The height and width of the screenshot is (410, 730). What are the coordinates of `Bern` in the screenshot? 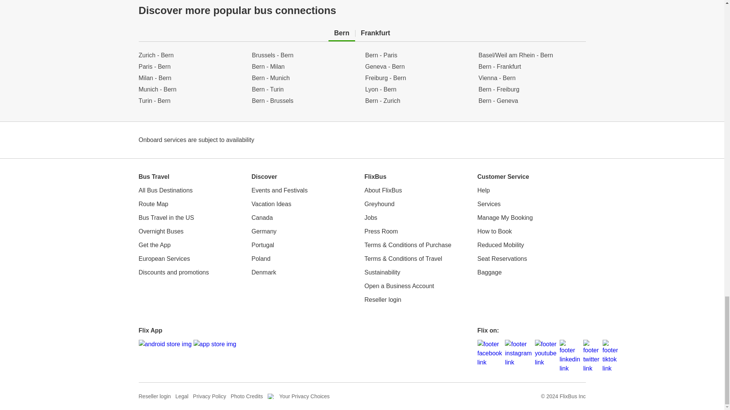 It's located at (341, 33).